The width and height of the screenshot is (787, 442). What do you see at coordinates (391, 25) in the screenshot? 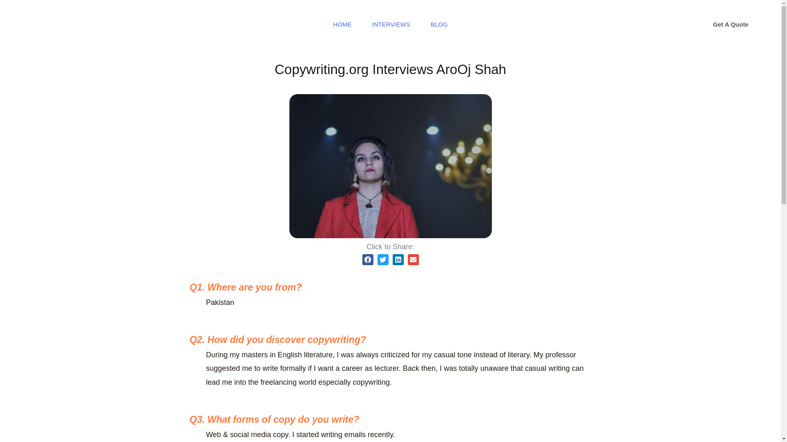
I see `INTERVIEWS` at bounding box center [391, 25].